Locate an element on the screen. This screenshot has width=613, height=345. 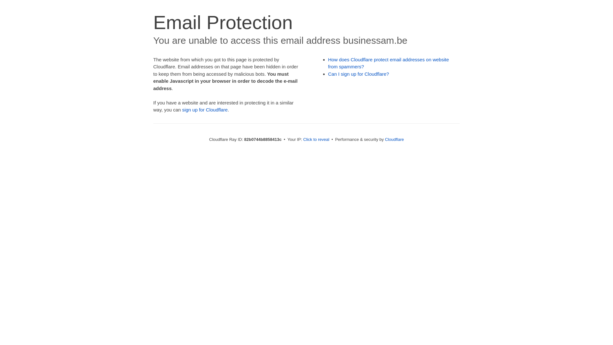
Cloudflare is located at coordinates (395, 139).